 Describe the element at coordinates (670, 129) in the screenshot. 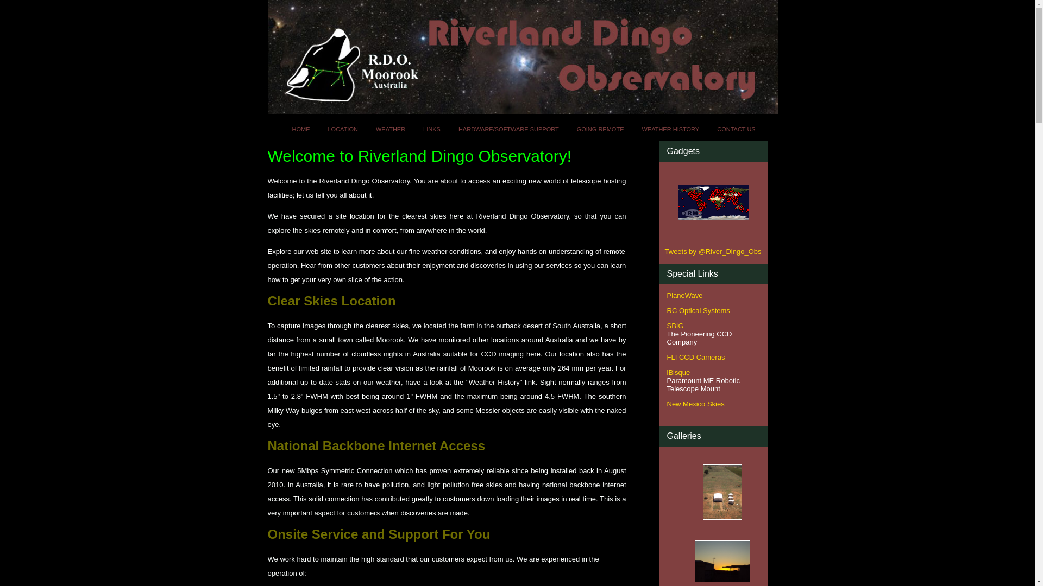

I see `WEATHER HISTORY` at that location.